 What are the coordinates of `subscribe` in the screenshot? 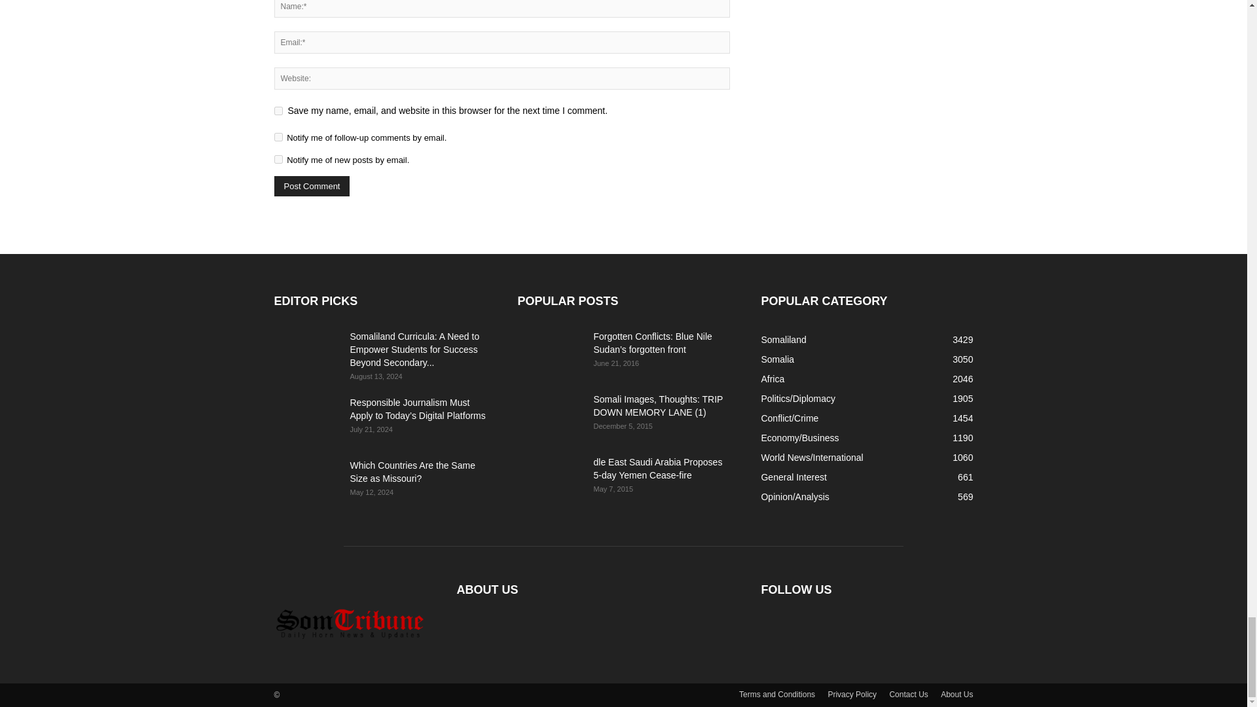 It's located at (278, 158).